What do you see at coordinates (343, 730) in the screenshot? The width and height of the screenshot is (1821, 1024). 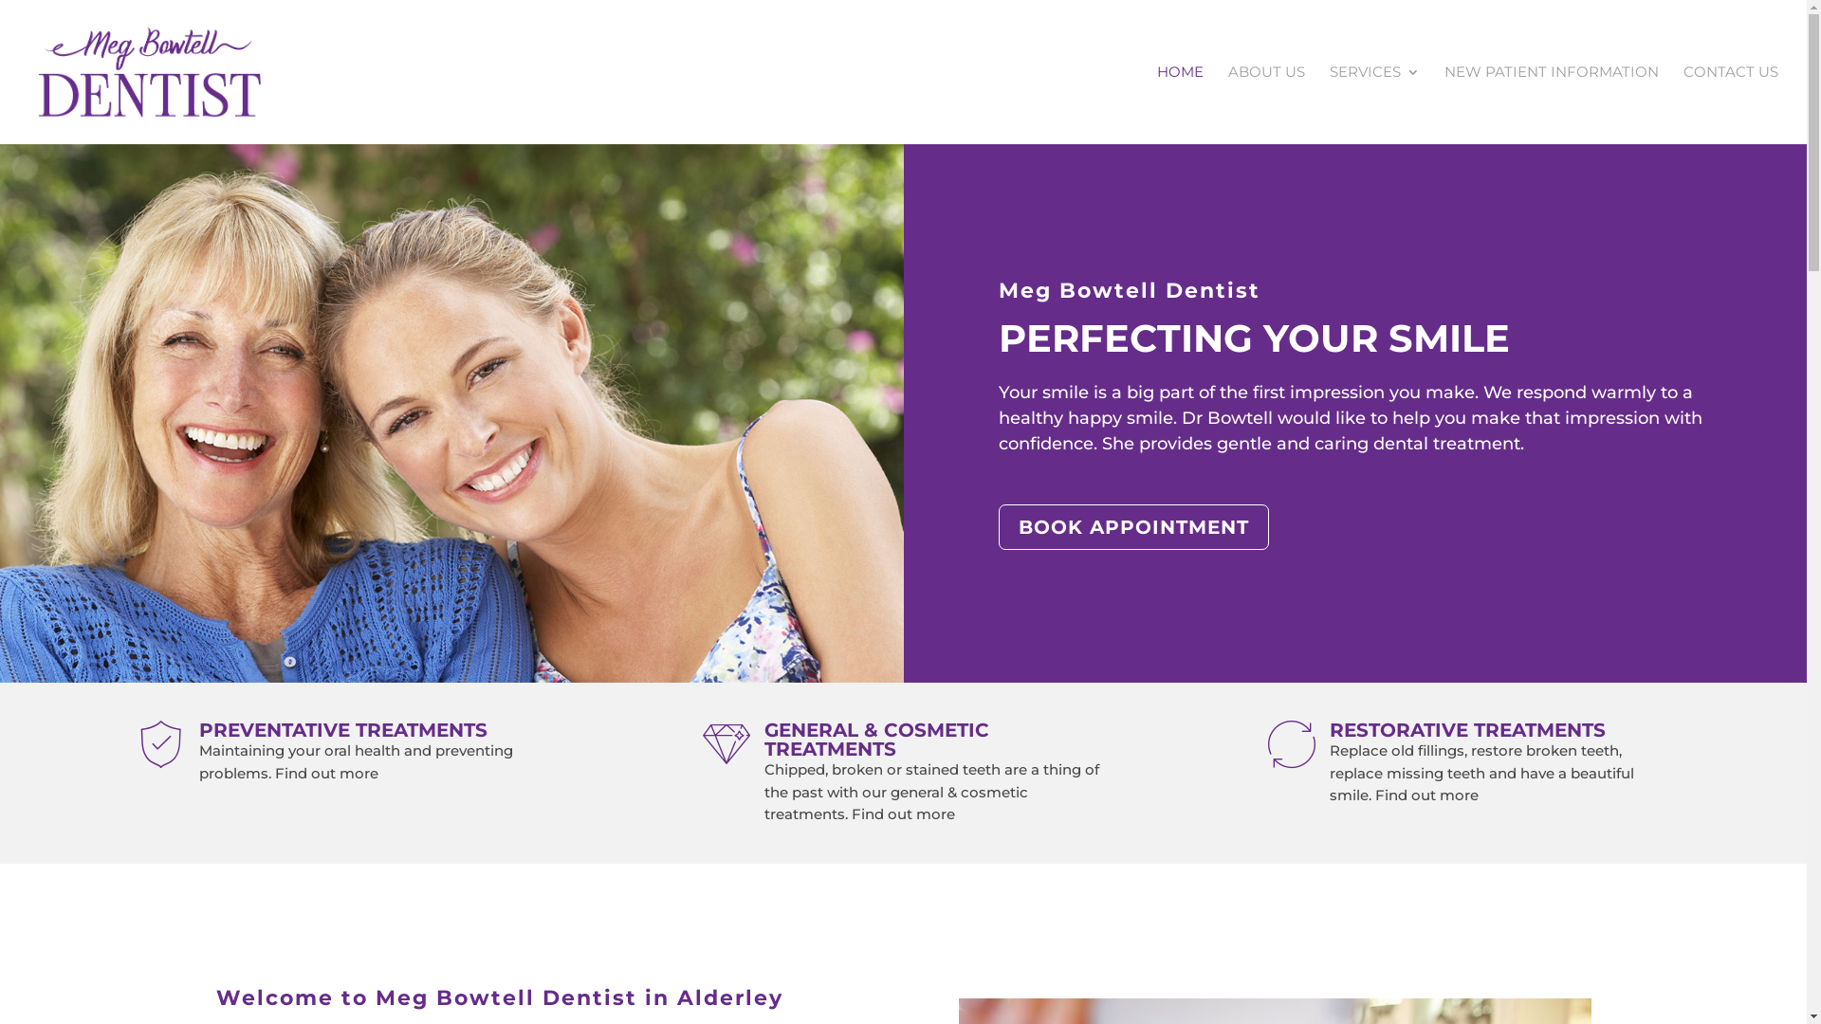 I see `PREVENTATIVE TREATMENTS` at bounding box center [343, 730].